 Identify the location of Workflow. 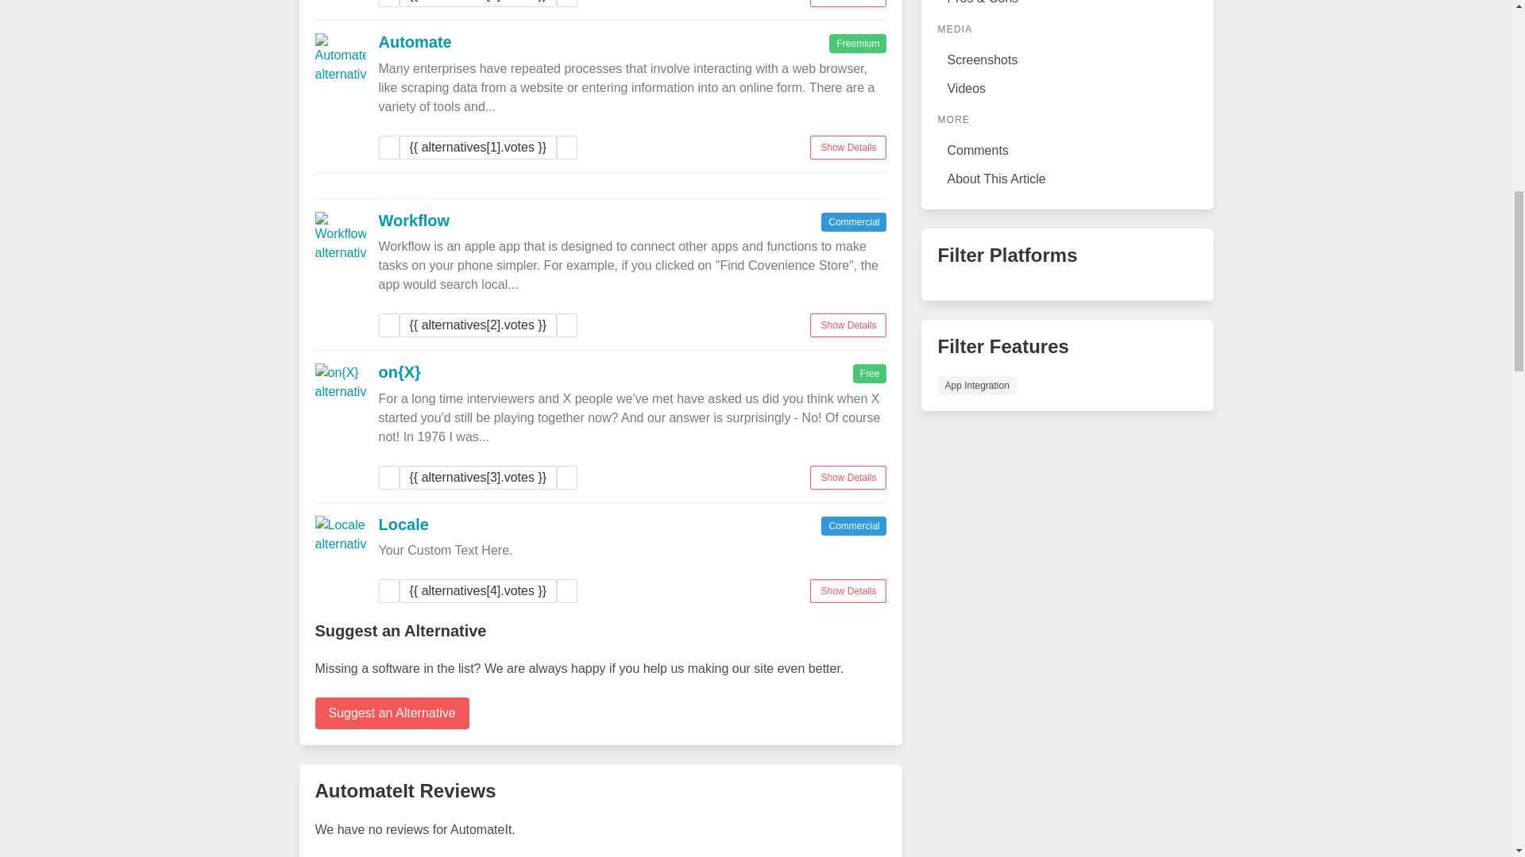
(414, 219).